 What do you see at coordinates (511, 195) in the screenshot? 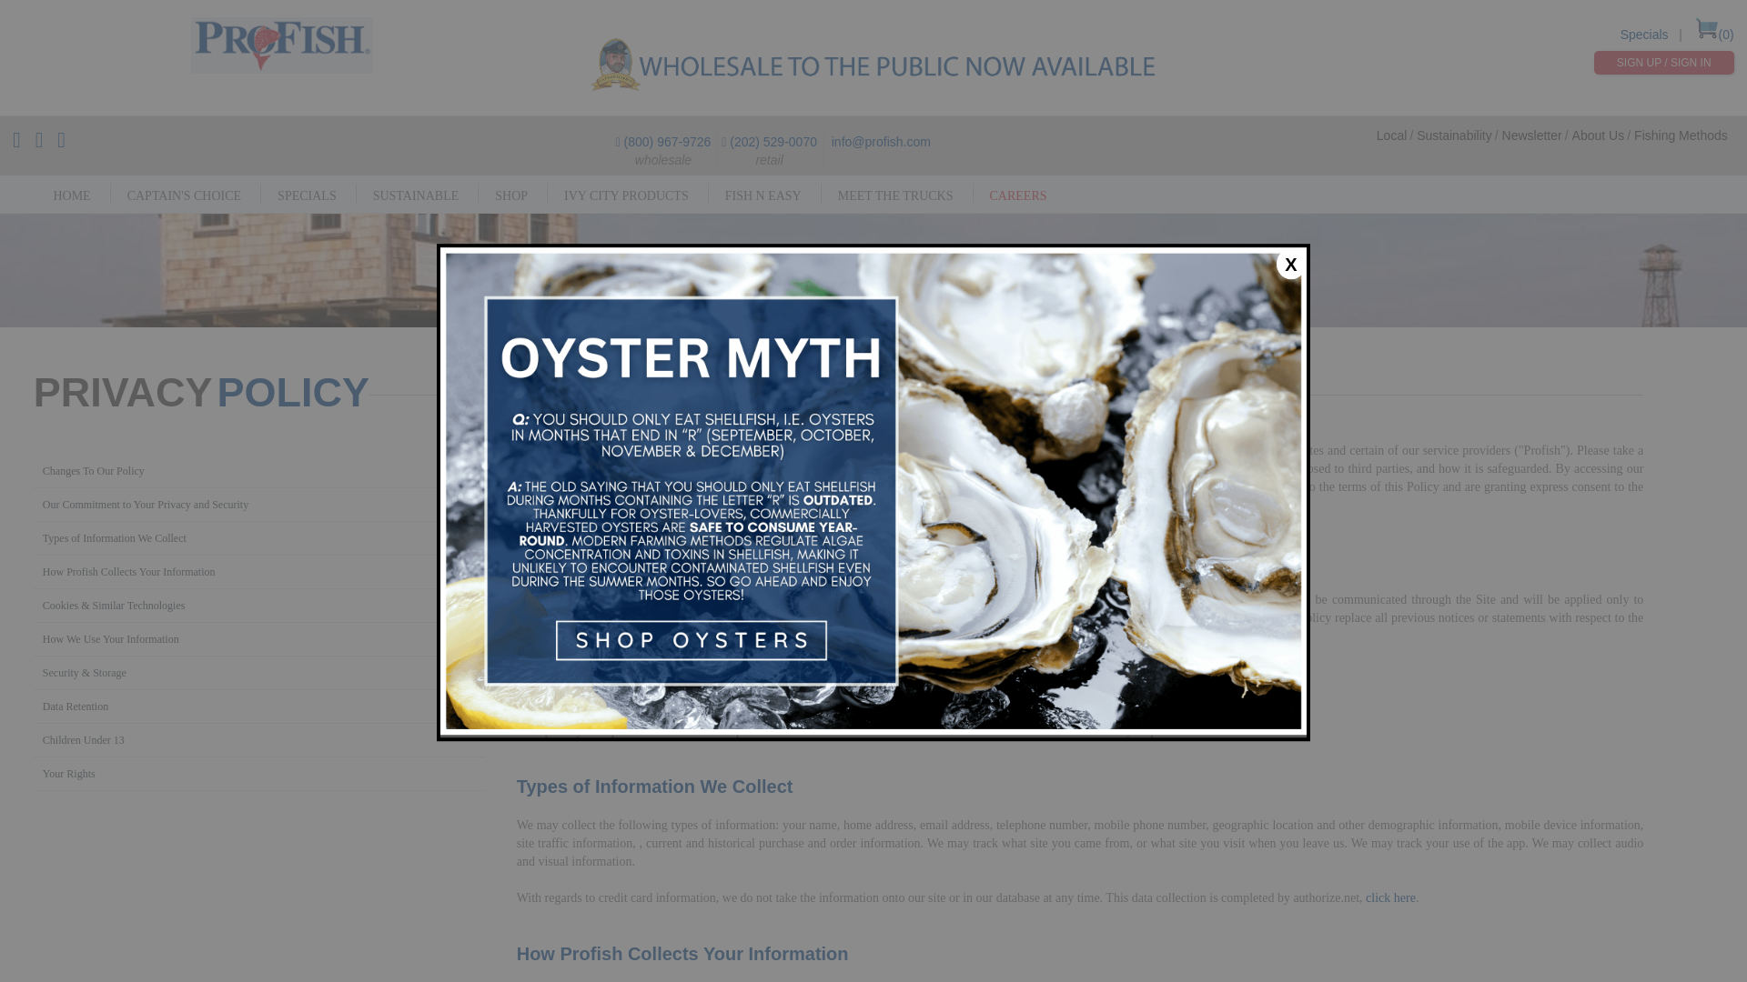
I see `SHOP` at bounding box center [511, 195].